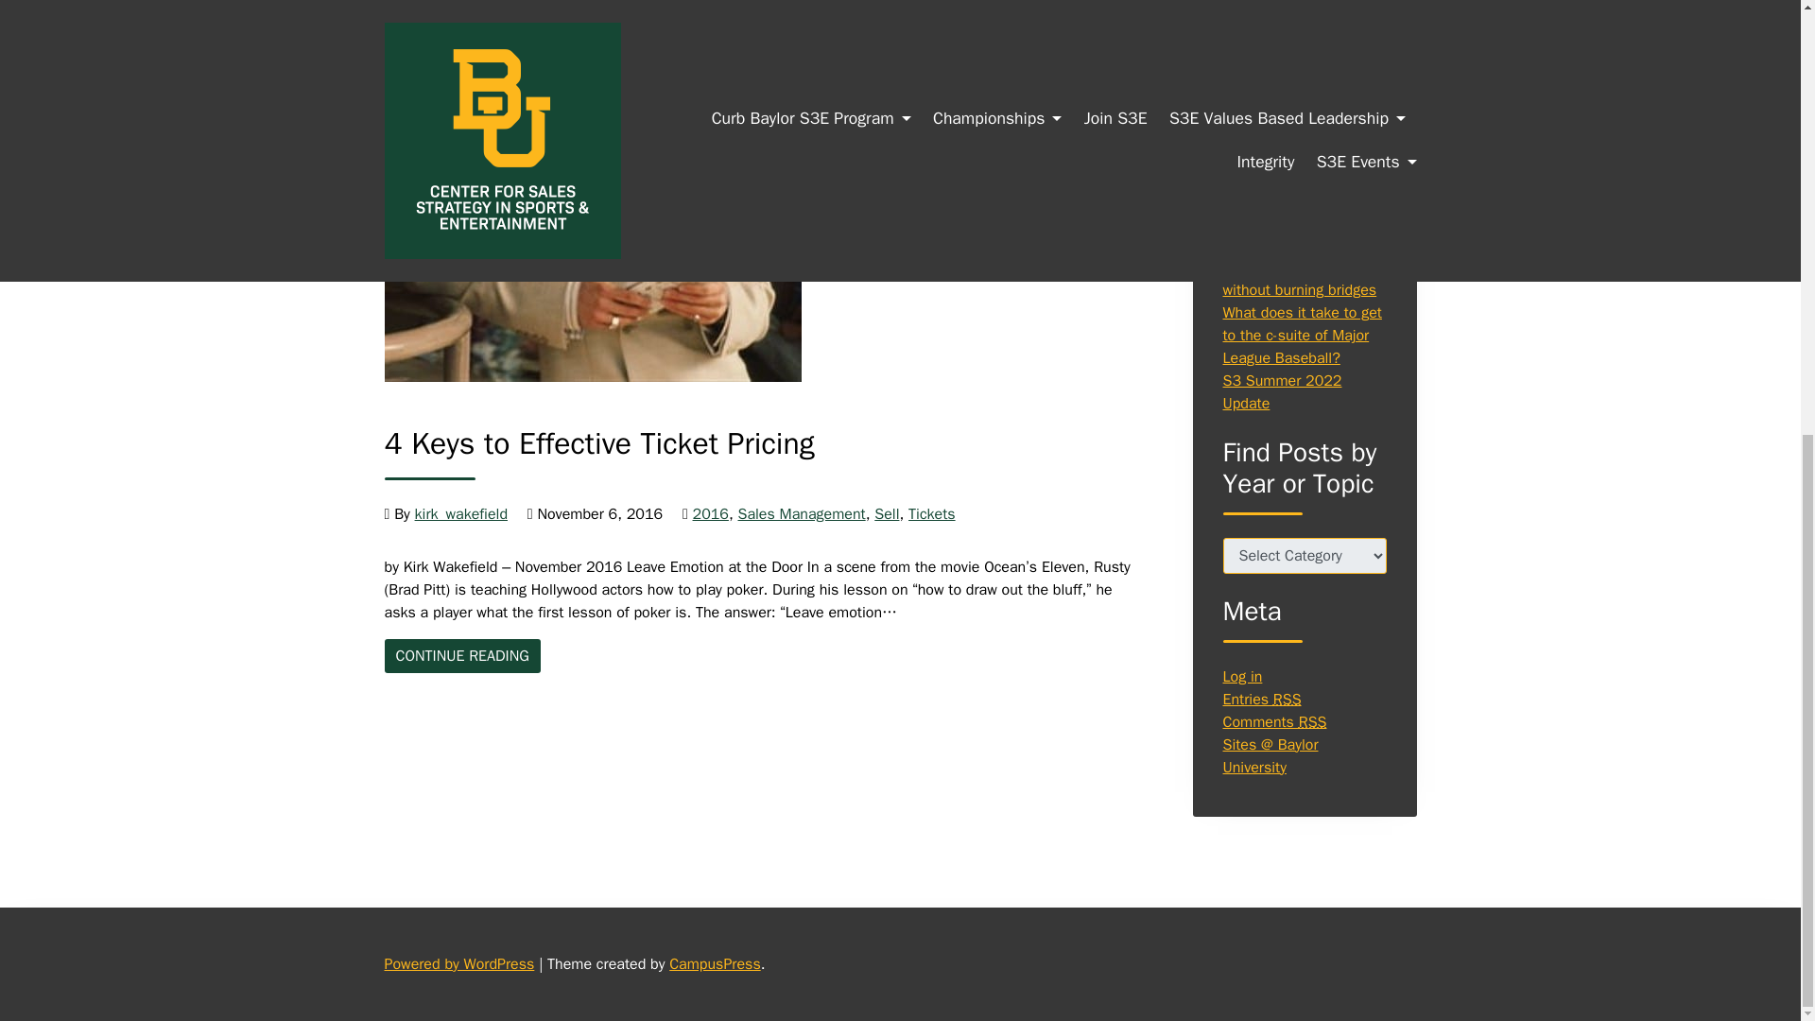 Image resolution: width=1815 pixels, height=1021 pixels. What do you see at coordinates (711, 514) in the screenshot?
I see `2016` at bounding box center [711, 514].